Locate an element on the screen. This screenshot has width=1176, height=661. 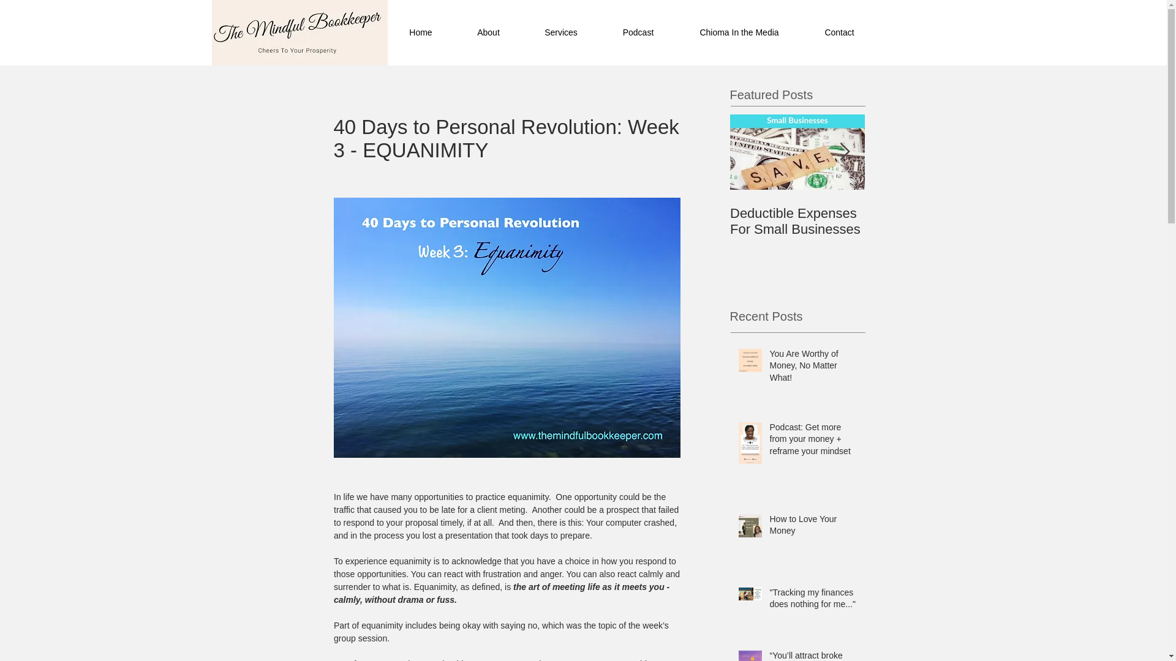
How to Love Your Money is located at coordinates (813, 528).